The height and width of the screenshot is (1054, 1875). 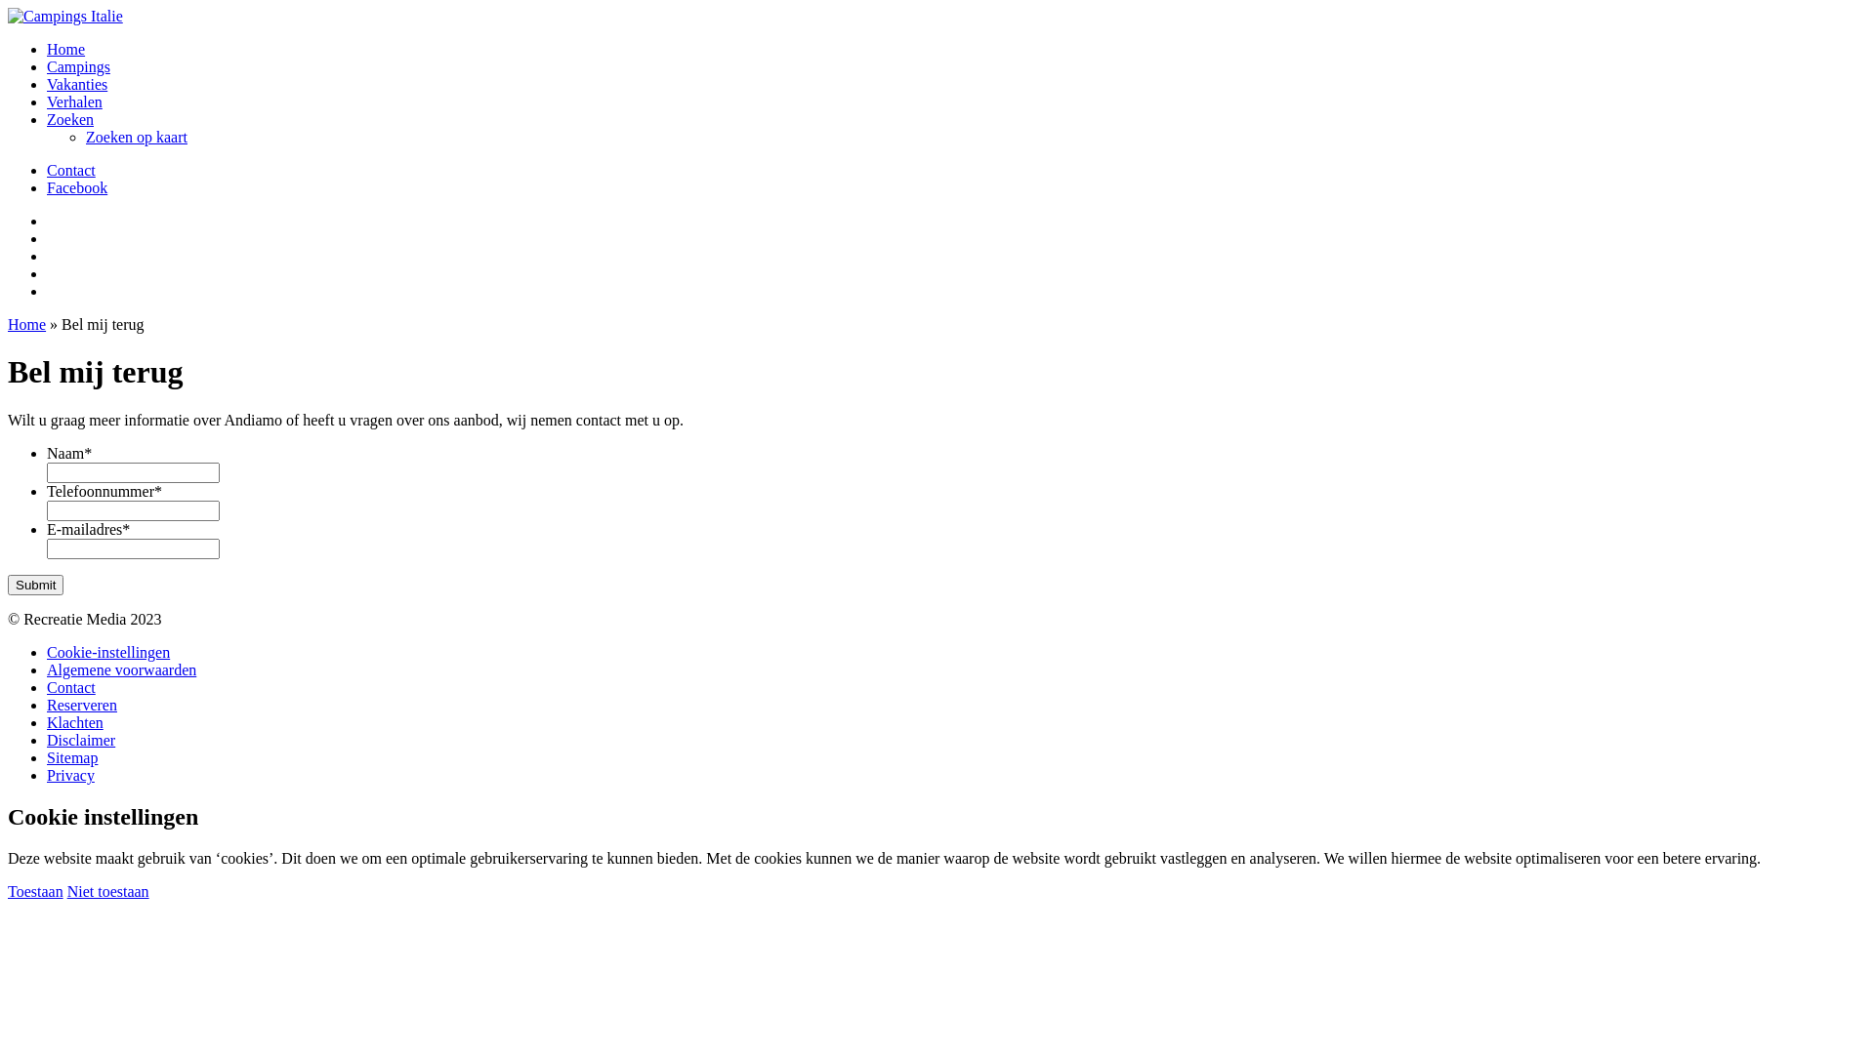 What do you see at coordinates (74, 101) in the screenshot?
I see `Verhalen` at bounding box center [74, 101].